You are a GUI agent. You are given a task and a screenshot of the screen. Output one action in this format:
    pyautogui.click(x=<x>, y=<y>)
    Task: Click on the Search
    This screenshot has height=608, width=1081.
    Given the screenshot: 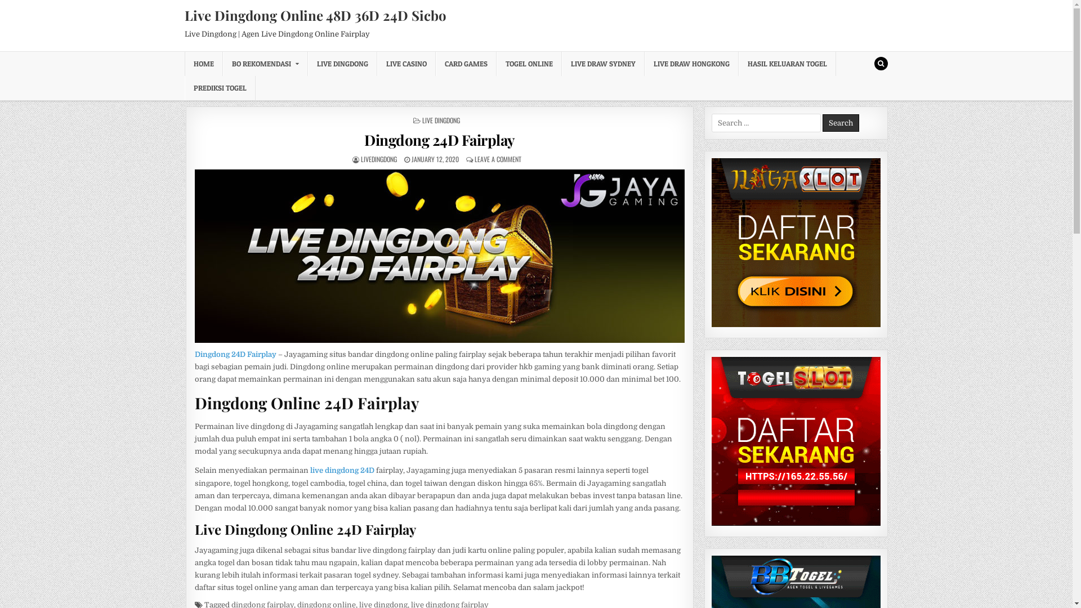 What is the action you would take?
    pyautogui.click(x=881, y=64)
    